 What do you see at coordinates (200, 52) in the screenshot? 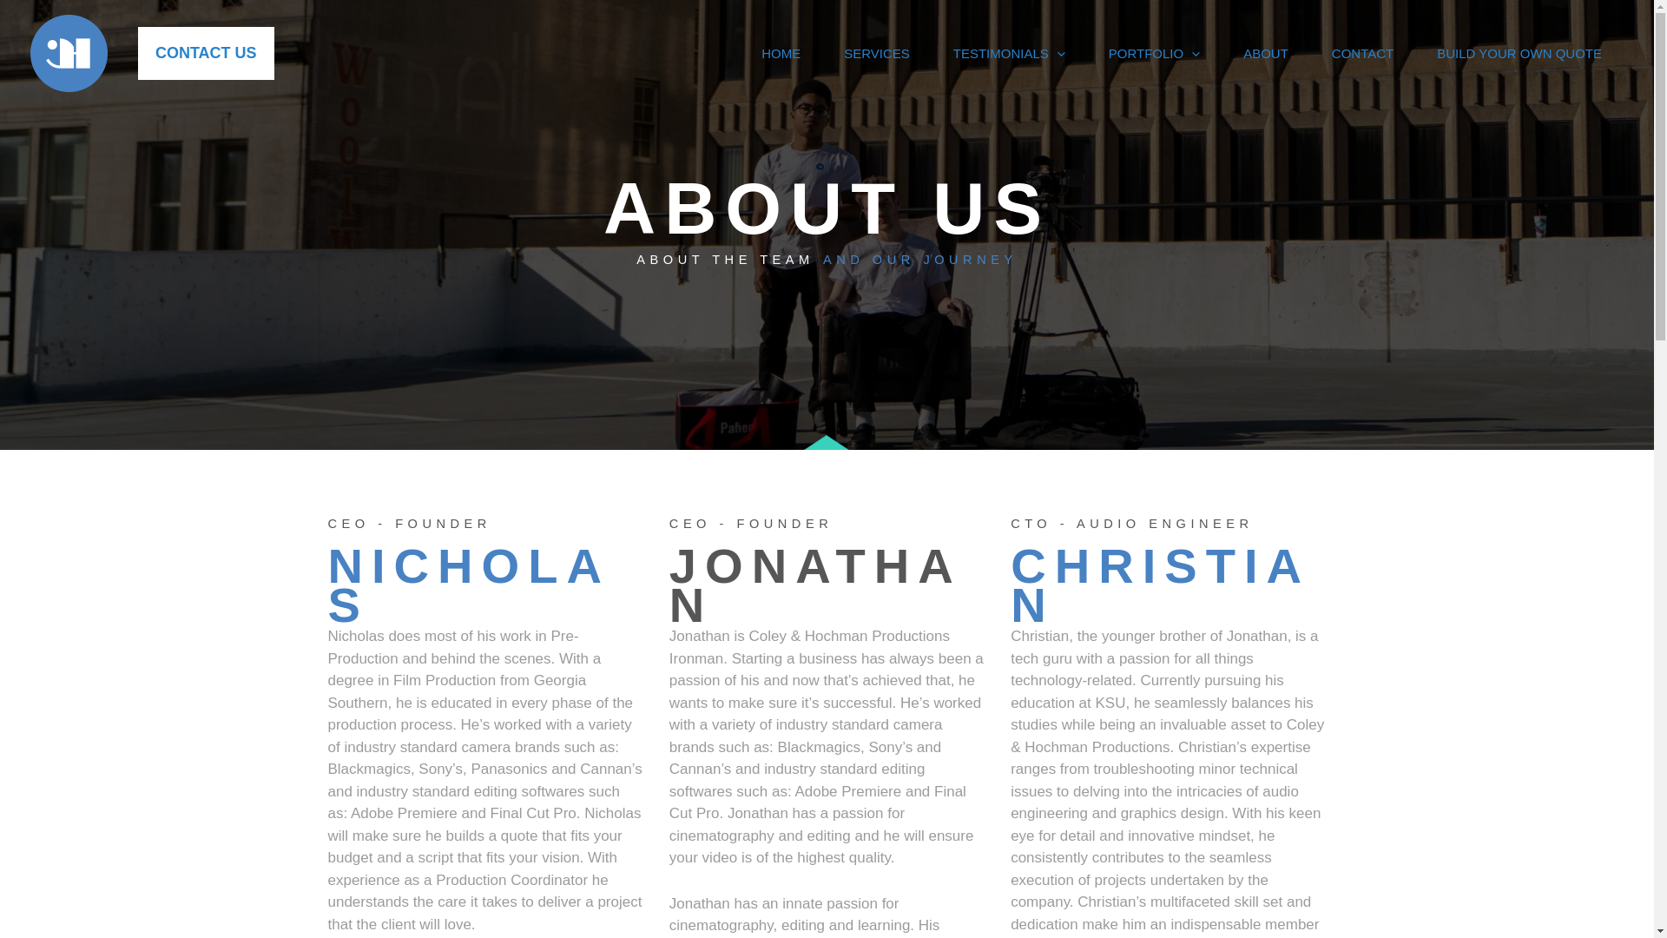
I see `CONTACT US` at bounding box center [200, 52].